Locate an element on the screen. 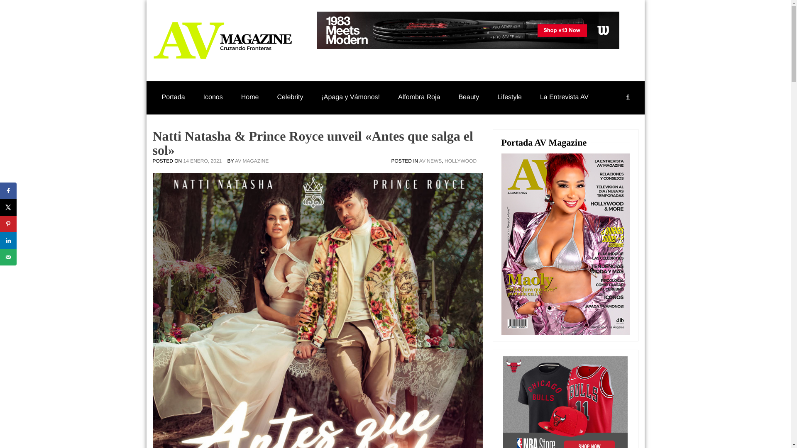  14 ENERO, 2021 is located at coordinates (205, 161).